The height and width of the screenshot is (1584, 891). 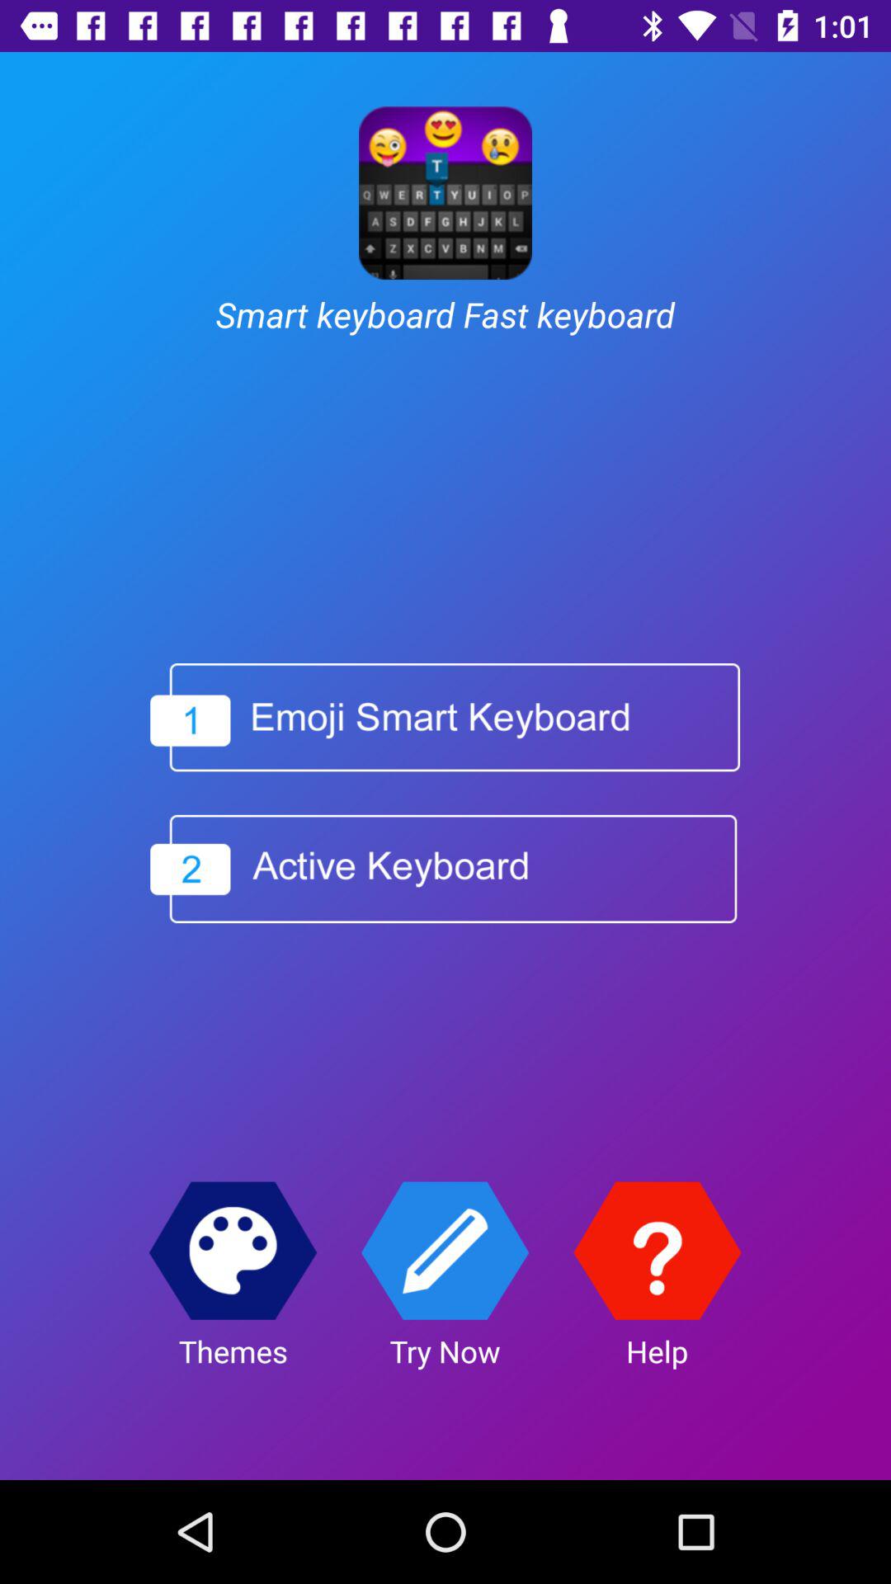 What do you see at coordinates (445, 1251) in the screenshot?
I see `click the pencil` at bounding box center [445, 1251].